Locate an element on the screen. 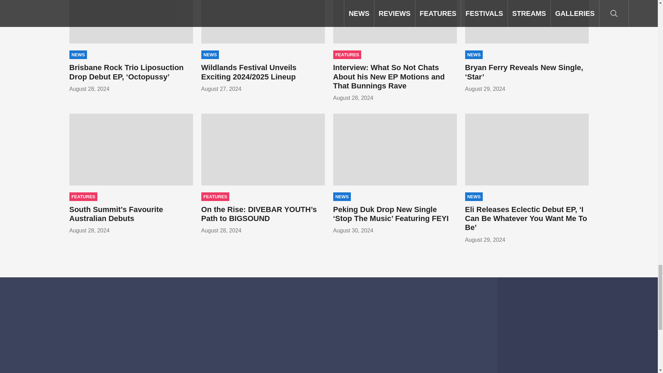 The height and width of the screenshot is (373, 663). NEWS is located at coordinates (78, 55).